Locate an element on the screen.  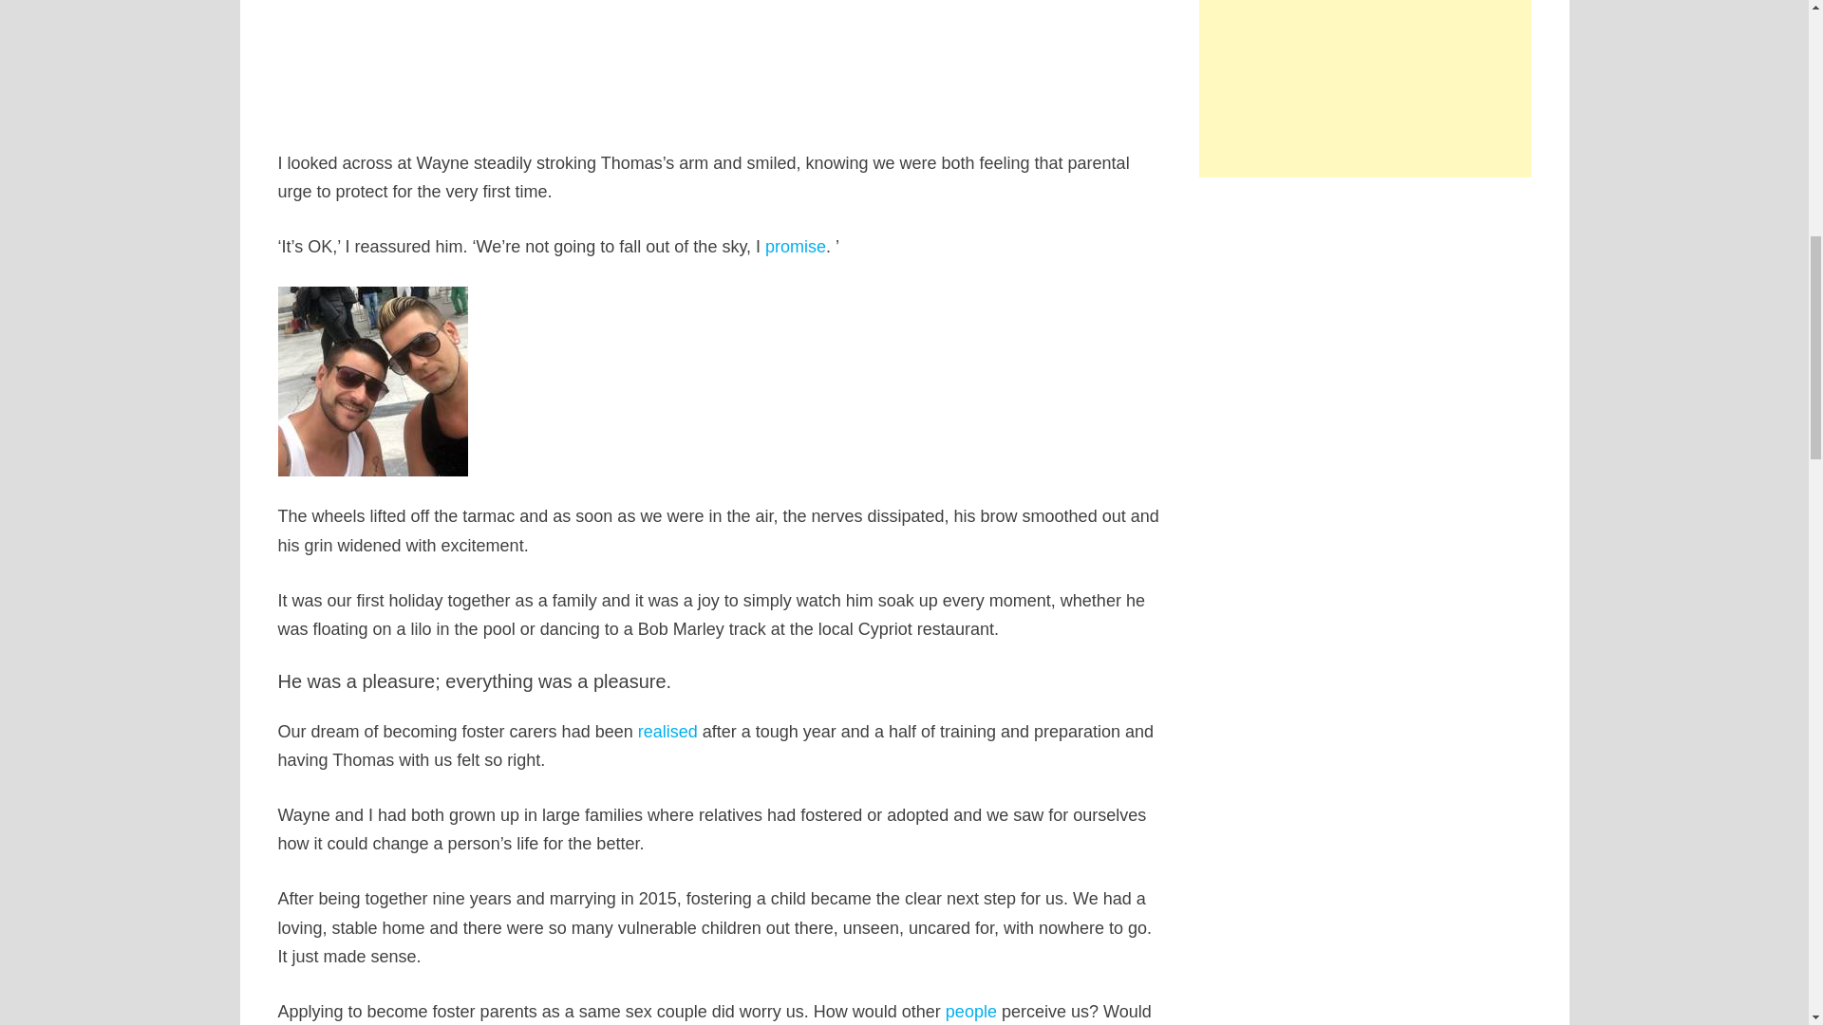
Advertisement is located at coordinates (720, 57).